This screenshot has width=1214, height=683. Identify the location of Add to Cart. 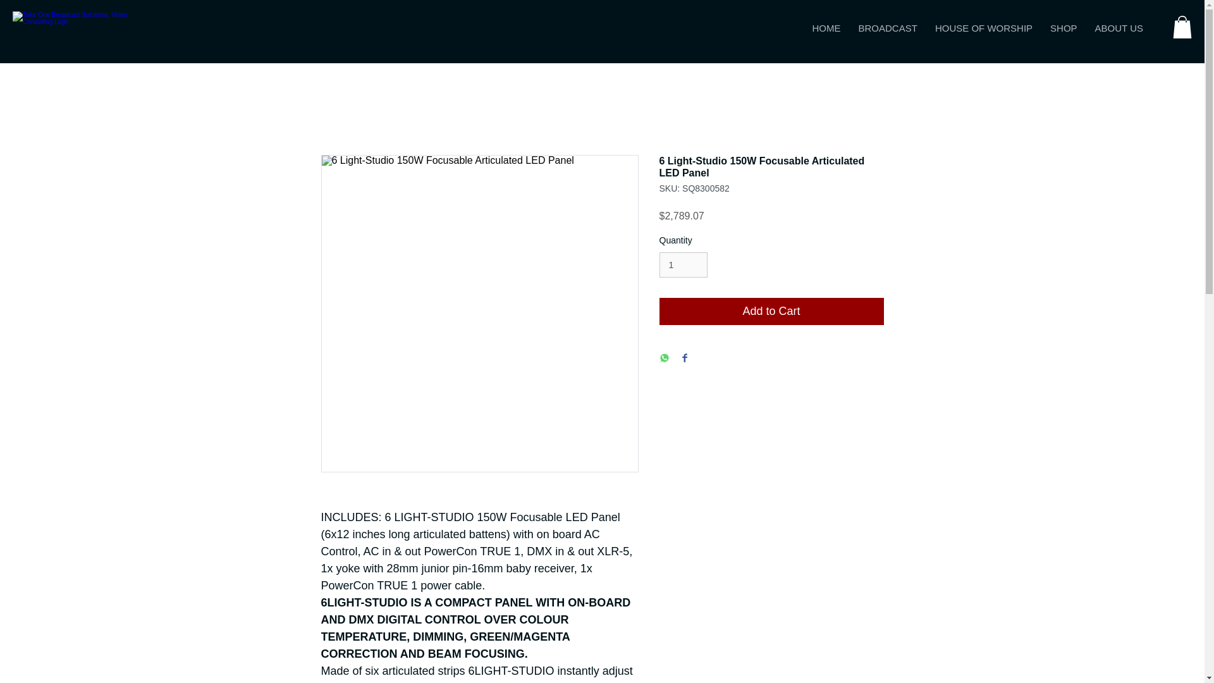
(888, 28).